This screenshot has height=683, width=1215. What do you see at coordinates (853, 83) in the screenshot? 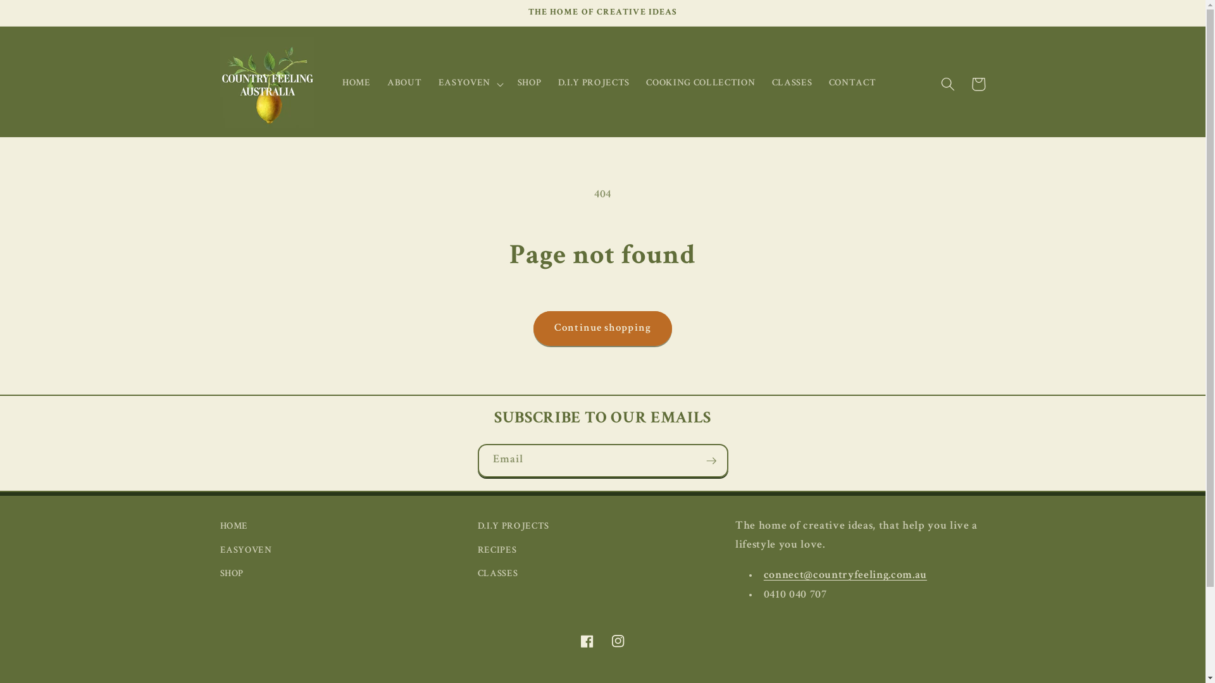
I see `CONTACT` at bounding box center [853, 83].